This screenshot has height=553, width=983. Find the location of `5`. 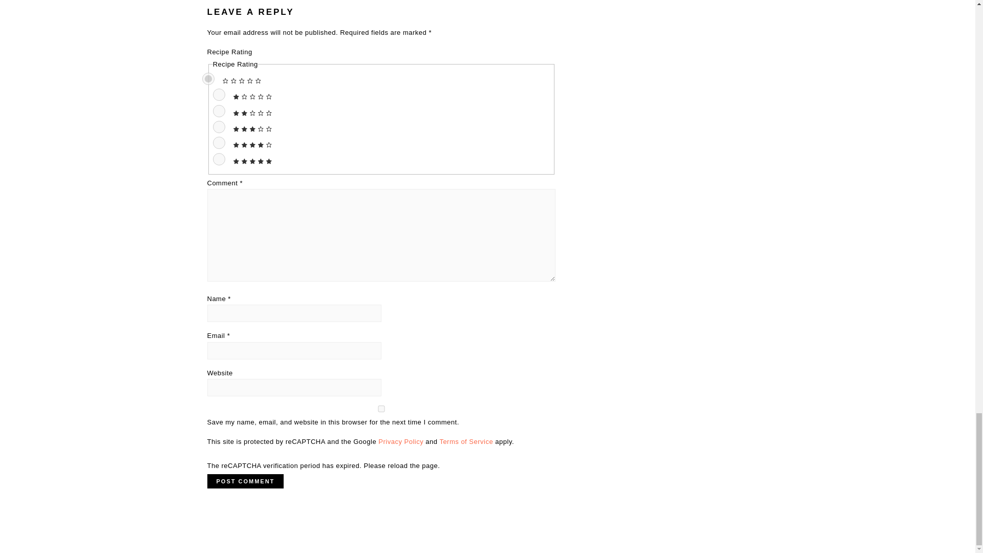

5 is located at coordinates (219, 159).